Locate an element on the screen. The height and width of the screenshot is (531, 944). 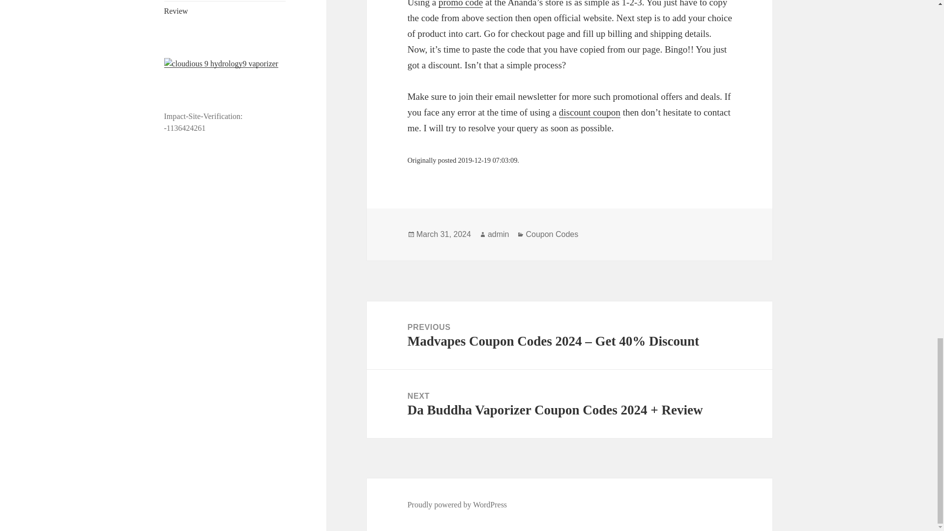
discount coupon is located at coordinates (589, 112).